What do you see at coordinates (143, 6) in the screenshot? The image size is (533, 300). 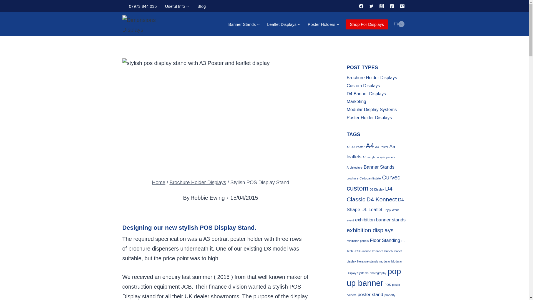 I see `07973 844 035` at bounding box center [143, 6].